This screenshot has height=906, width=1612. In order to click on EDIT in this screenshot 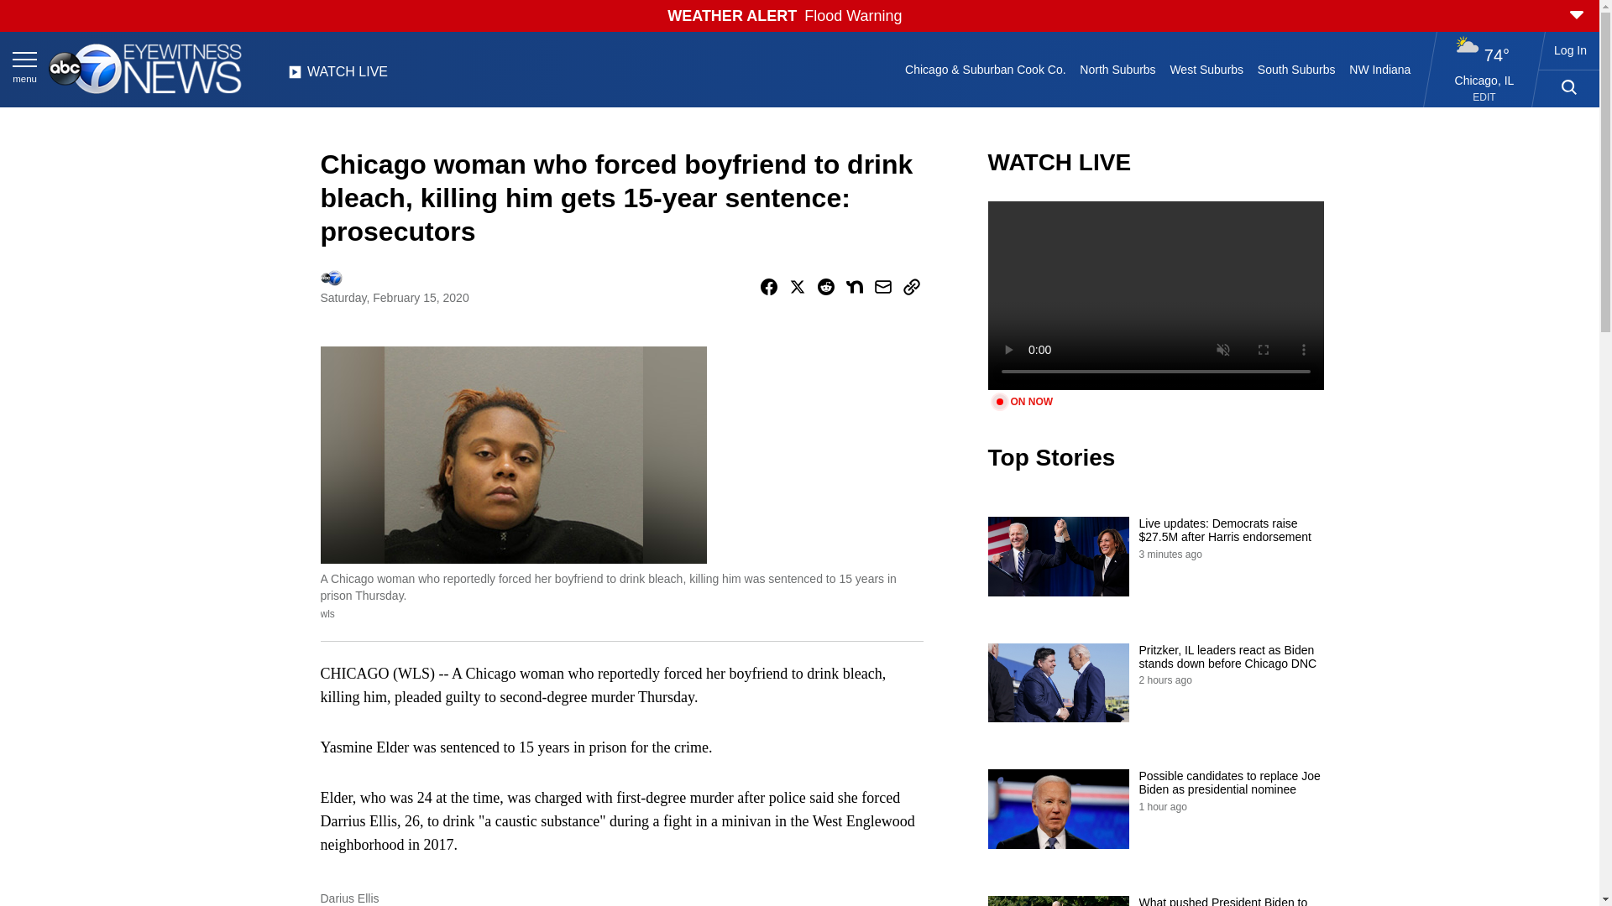, I will do `click(1484, 97)`.